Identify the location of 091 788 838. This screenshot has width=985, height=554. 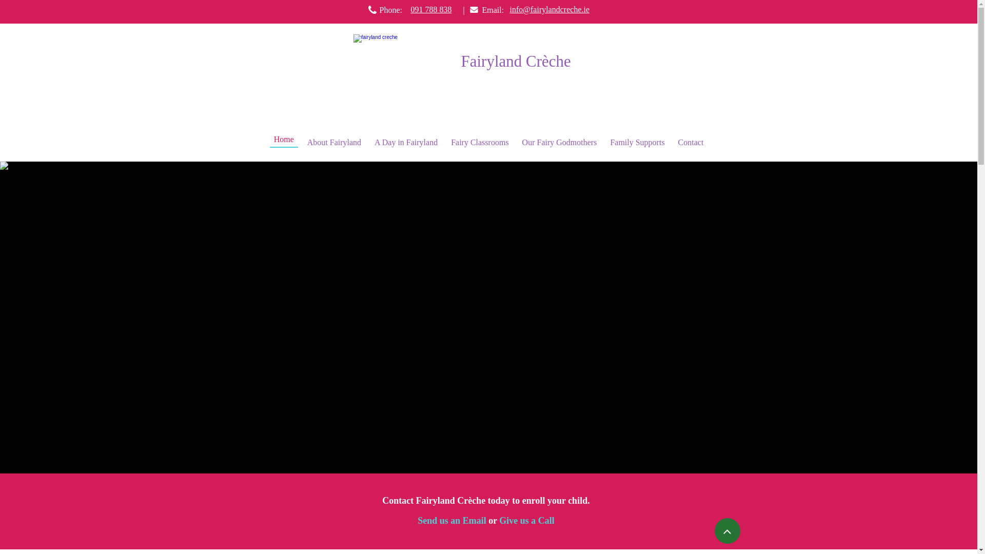
(431, 10).